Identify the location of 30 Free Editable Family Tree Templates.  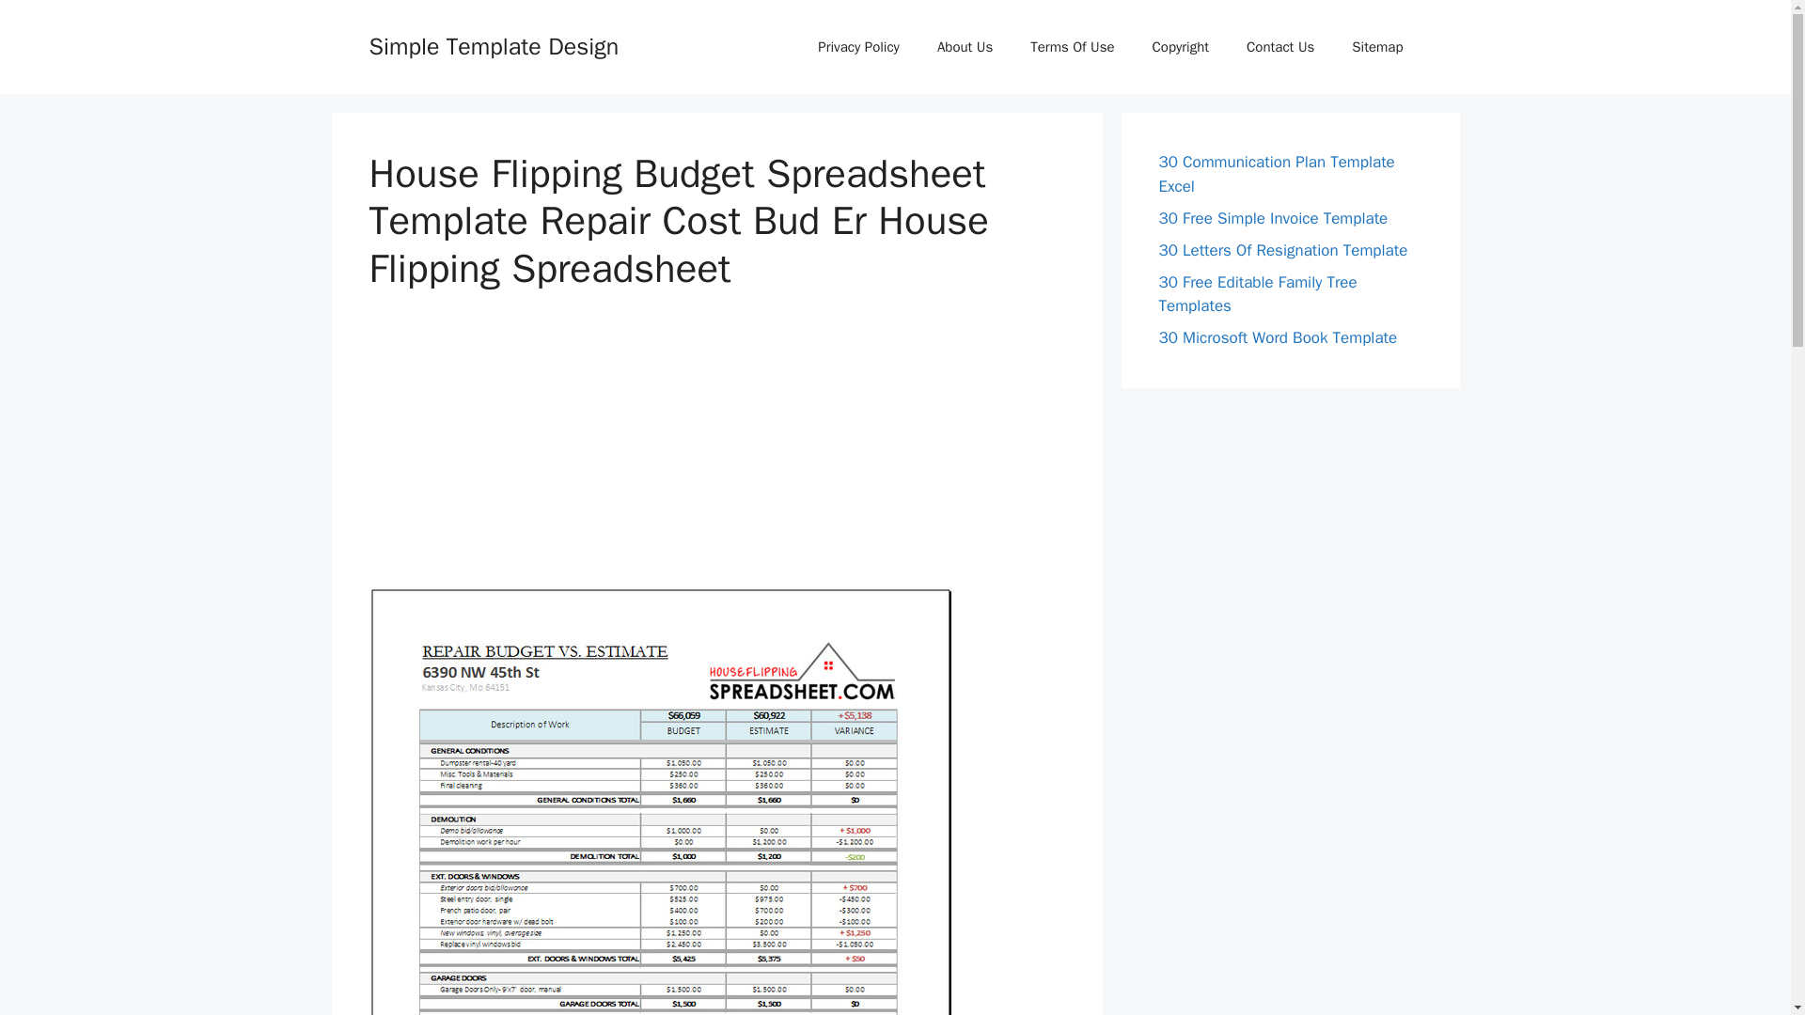
(1258, 294).